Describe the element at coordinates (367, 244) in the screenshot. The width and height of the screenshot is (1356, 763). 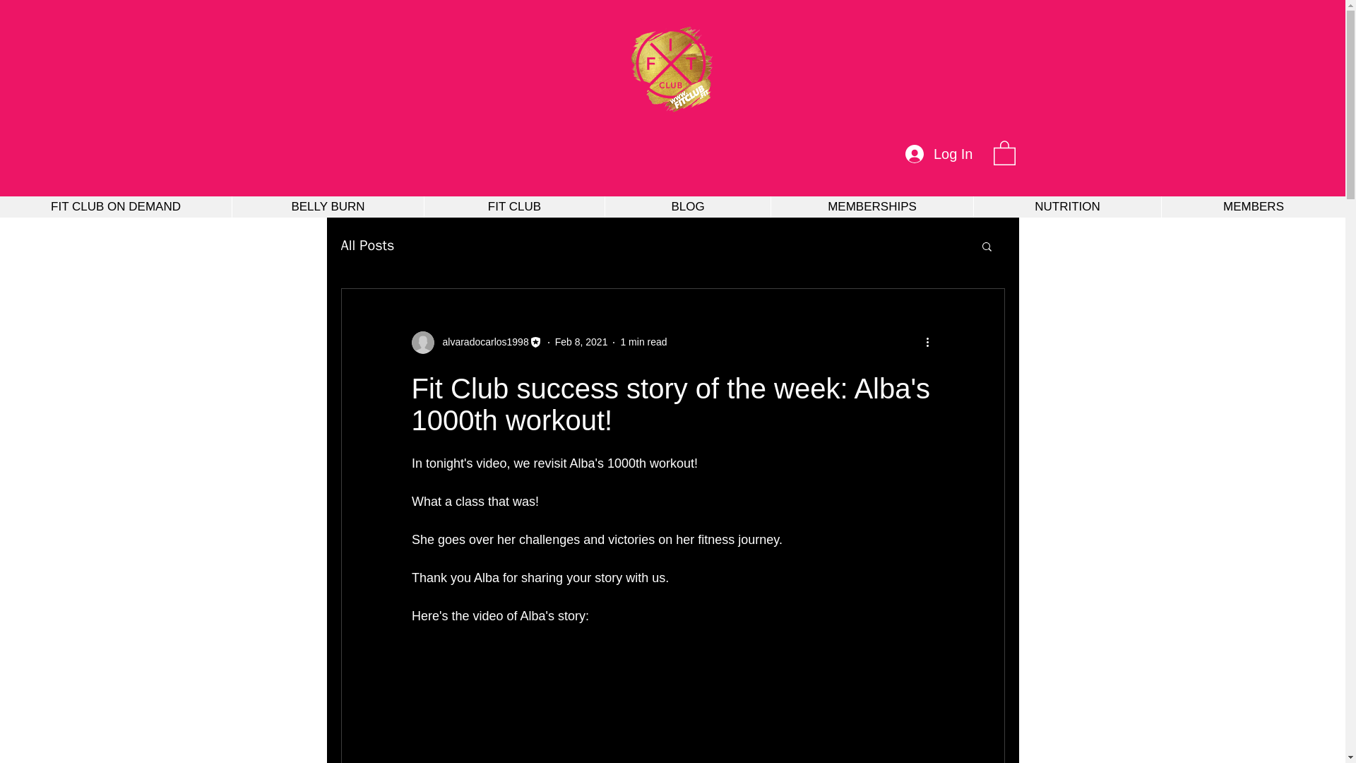
I see `All Posts` at that location.